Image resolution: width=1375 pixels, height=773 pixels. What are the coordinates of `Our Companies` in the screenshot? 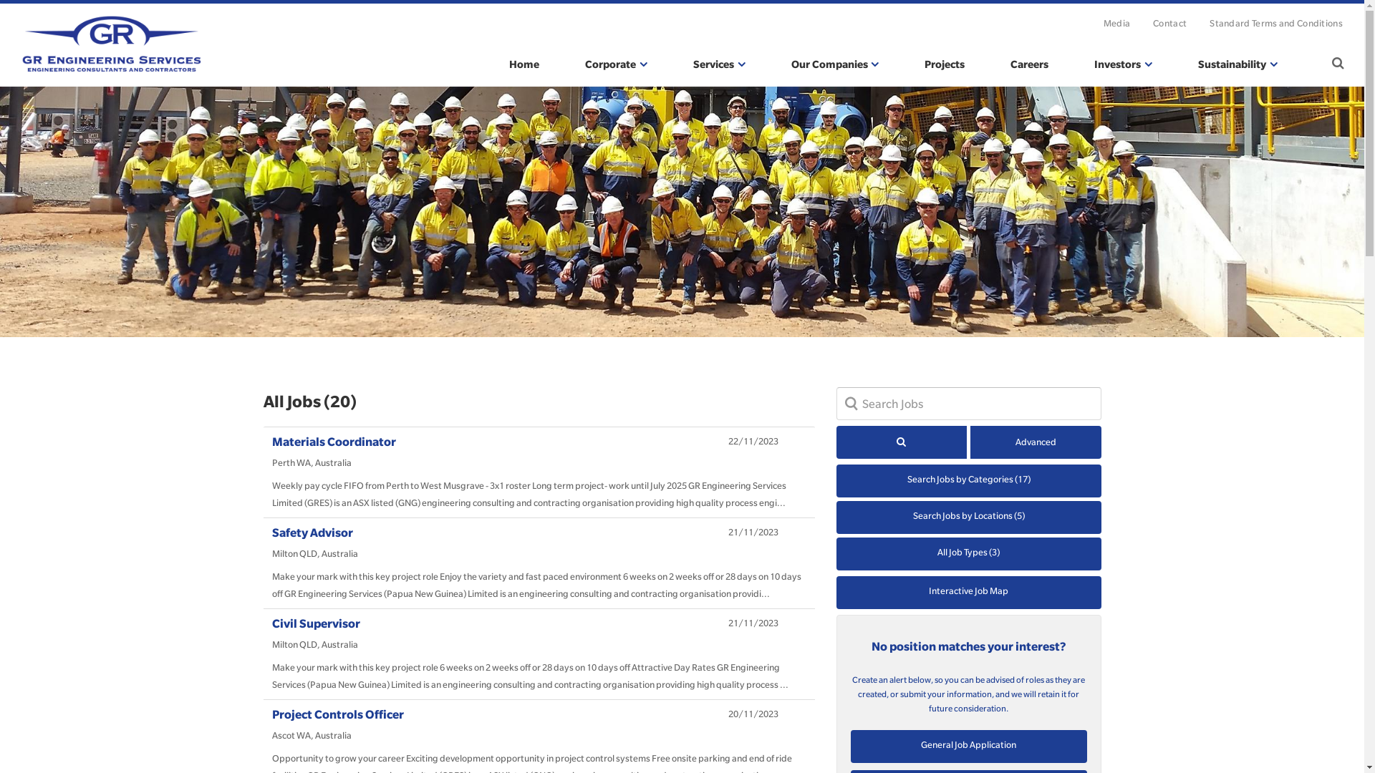 It's located at (835, 64).